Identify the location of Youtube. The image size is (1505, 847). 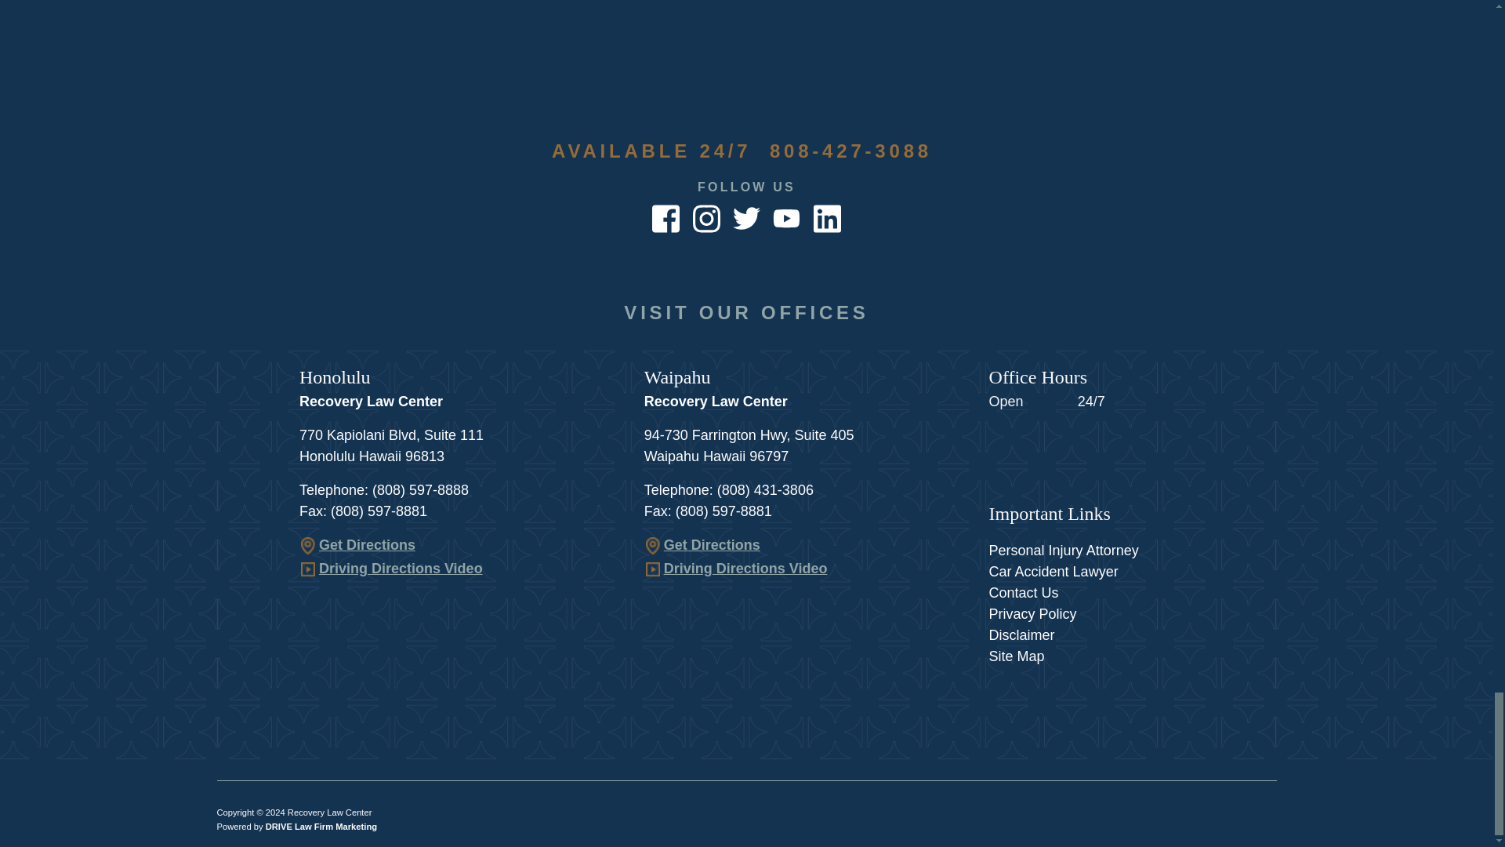
(786, 217).